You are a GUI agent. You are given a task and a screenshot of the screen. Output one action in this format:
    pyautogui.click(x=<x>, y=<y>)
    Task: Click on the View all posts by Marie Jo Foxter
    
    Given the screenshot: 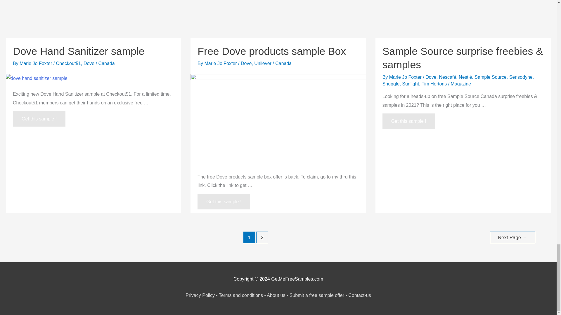 What is the action you would take?
    pyautogui.click(x=36, y=63)
    